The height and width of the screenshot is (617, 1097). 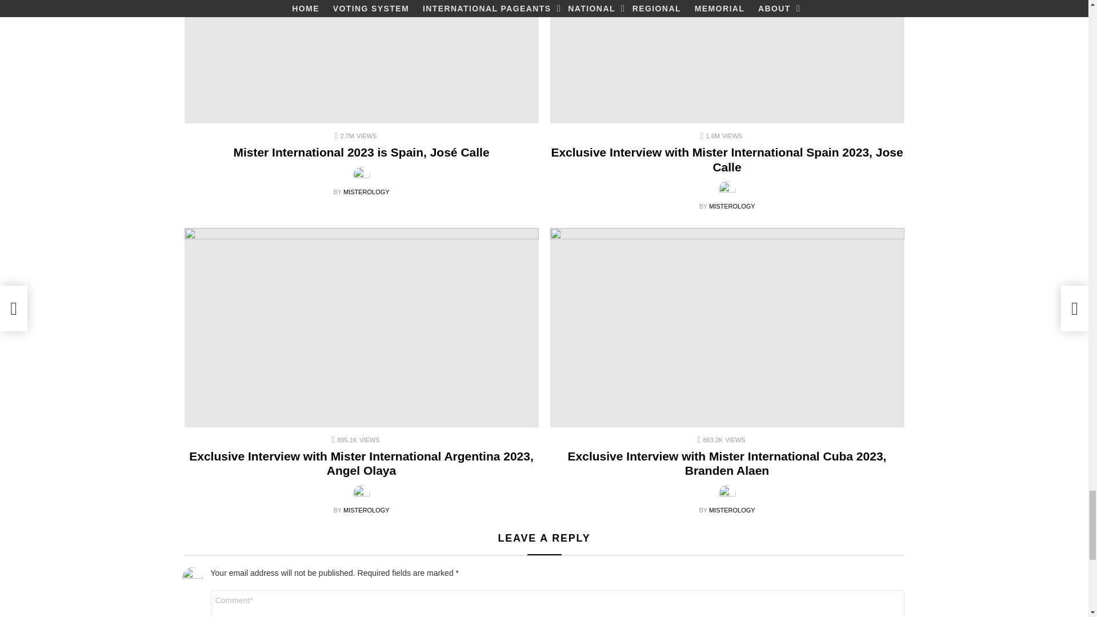 I want to click on Posts by misterology, so click(x=732, y=510).